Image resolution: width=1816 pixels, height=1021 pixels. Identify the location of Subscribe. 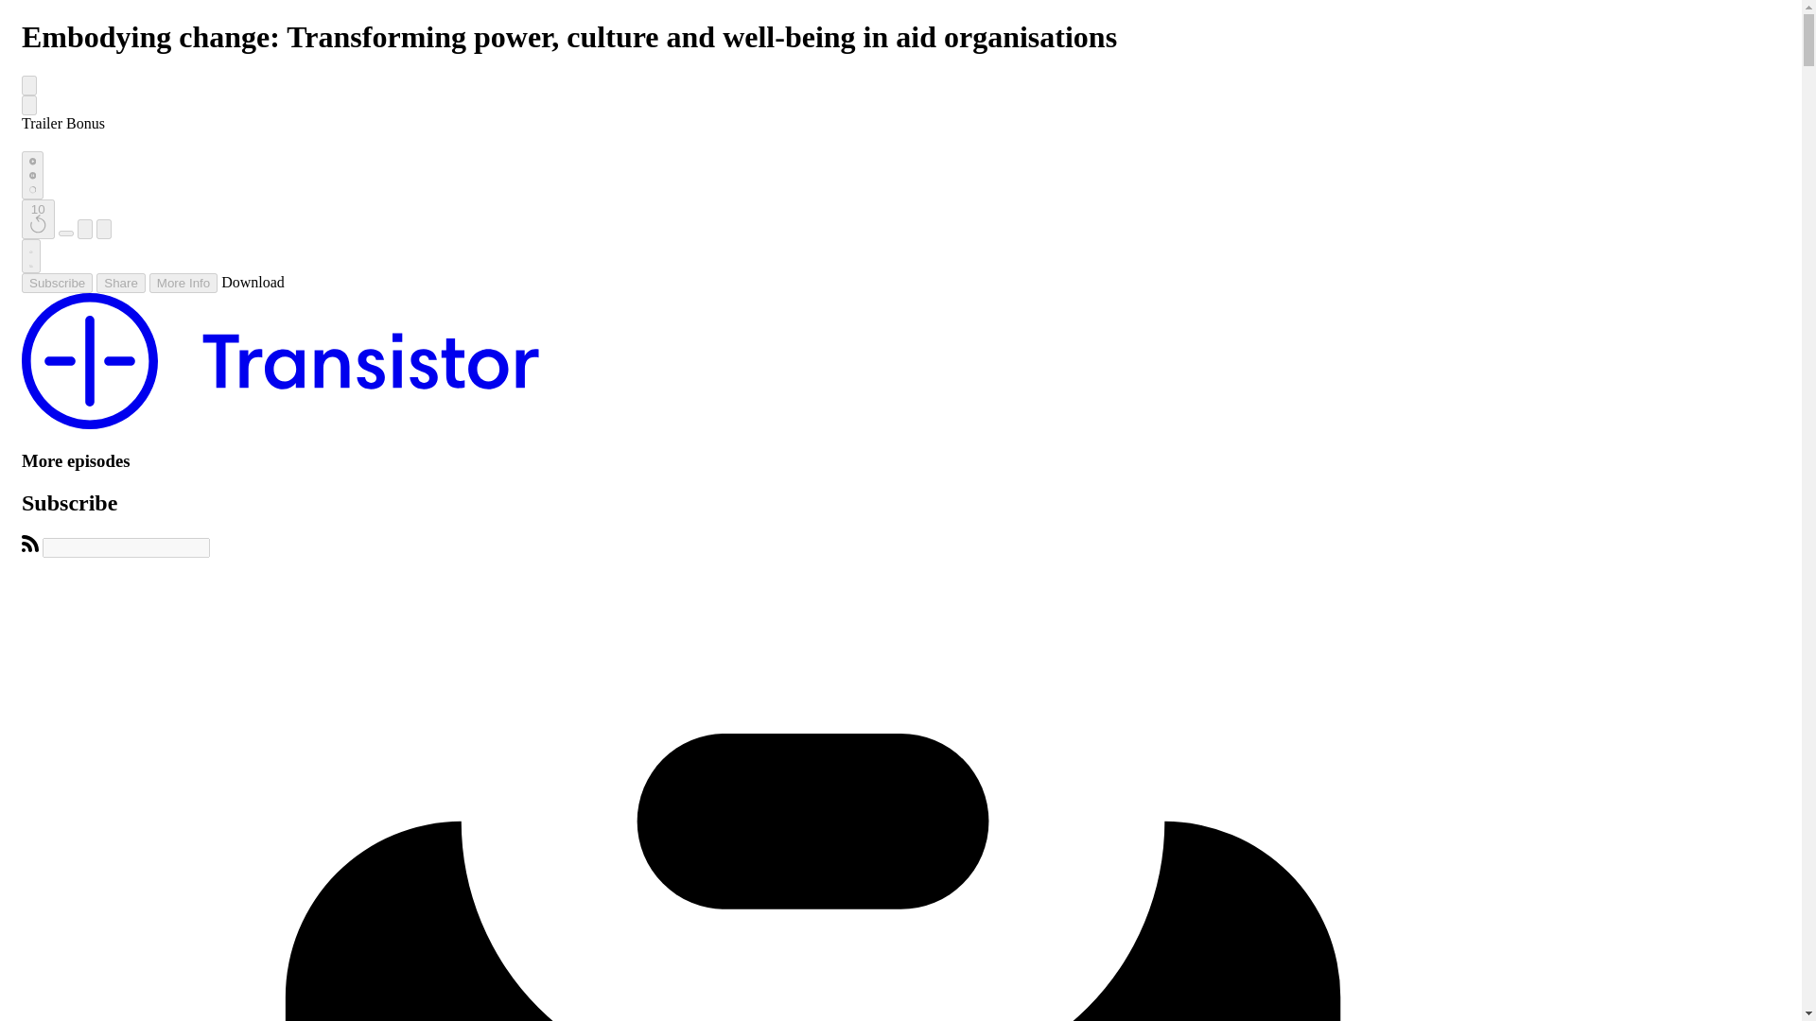
(57, 283).